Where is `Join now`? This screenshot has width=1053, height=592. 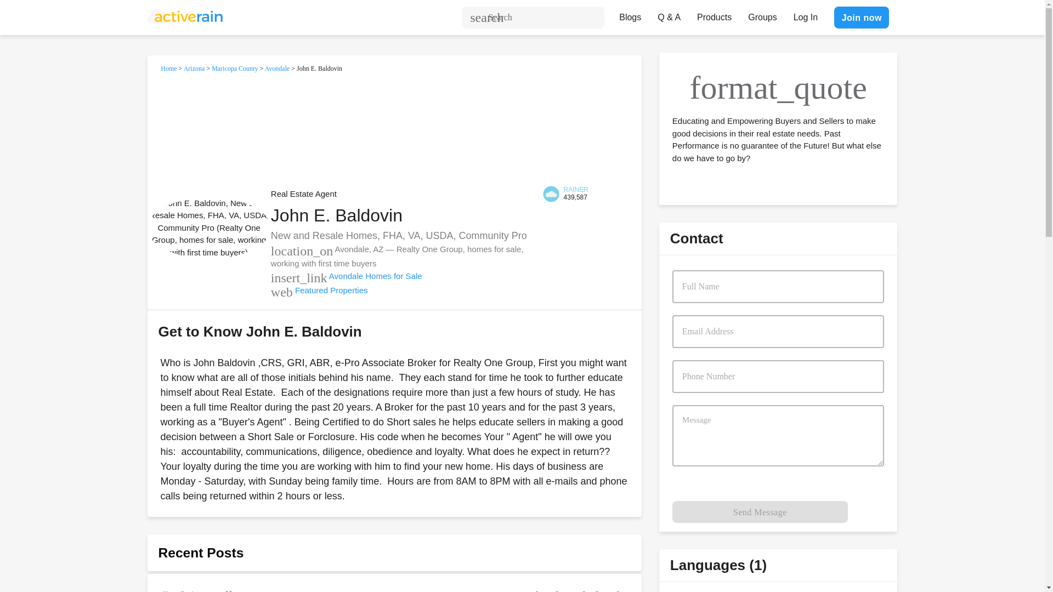 Join now is located at coordinates (861, 17).